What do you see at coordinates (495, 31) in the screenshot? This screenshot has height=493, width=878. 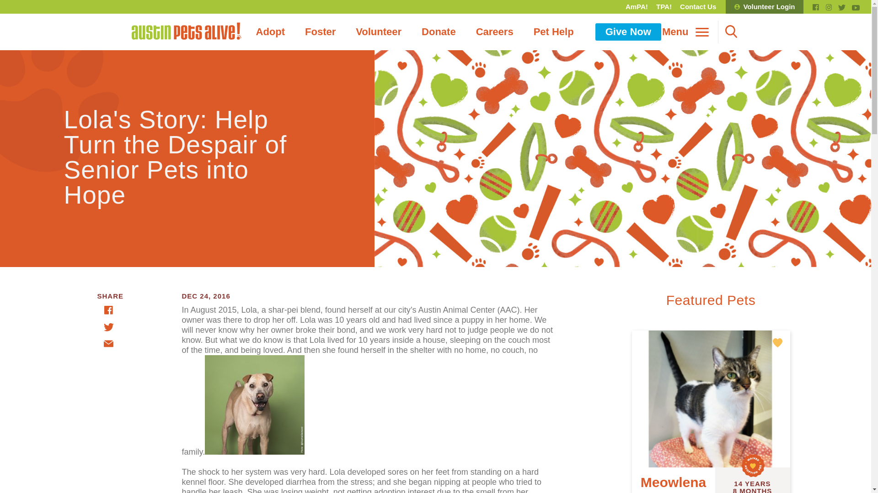 I see `Careers` at bounding box center [495, 31].